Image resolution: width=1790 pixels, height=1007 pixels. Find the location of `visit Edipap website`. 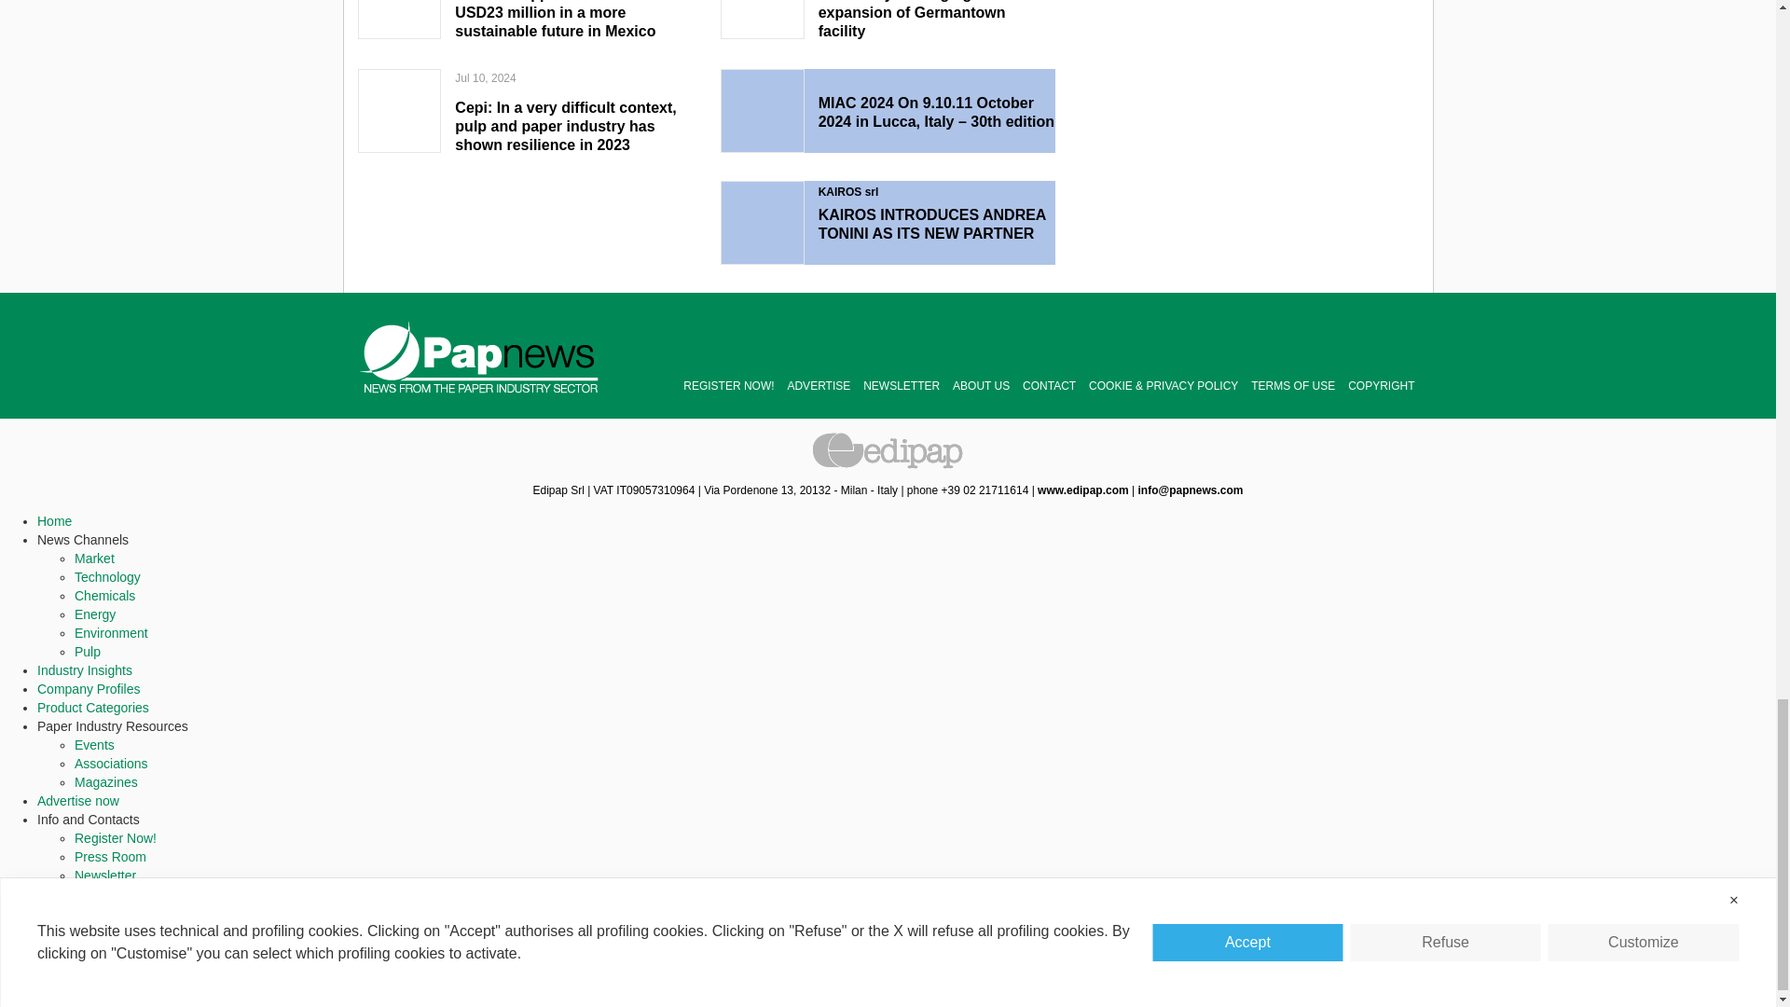

visit Edipap website is located at coordinates (1083, 490).